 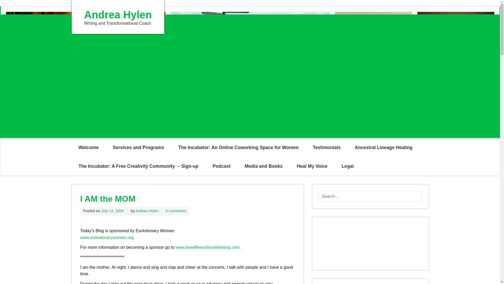 I want to click on Andrea Hylen, so click(x=147, y=211).